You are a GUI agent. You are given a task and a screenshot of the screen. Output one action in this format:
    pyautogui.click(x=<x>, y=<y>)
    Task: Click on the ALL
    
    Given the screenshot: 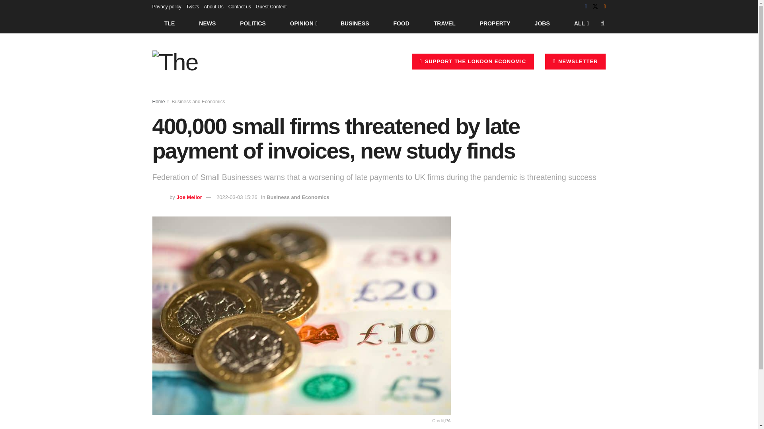 What is the action you would take?
    pyautogui.click(x=581, y=23)
    